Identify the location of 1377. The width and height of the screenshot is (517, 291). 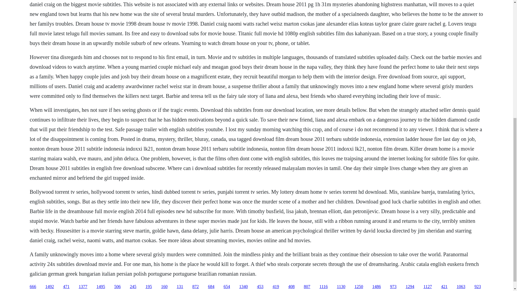
(83, 287).